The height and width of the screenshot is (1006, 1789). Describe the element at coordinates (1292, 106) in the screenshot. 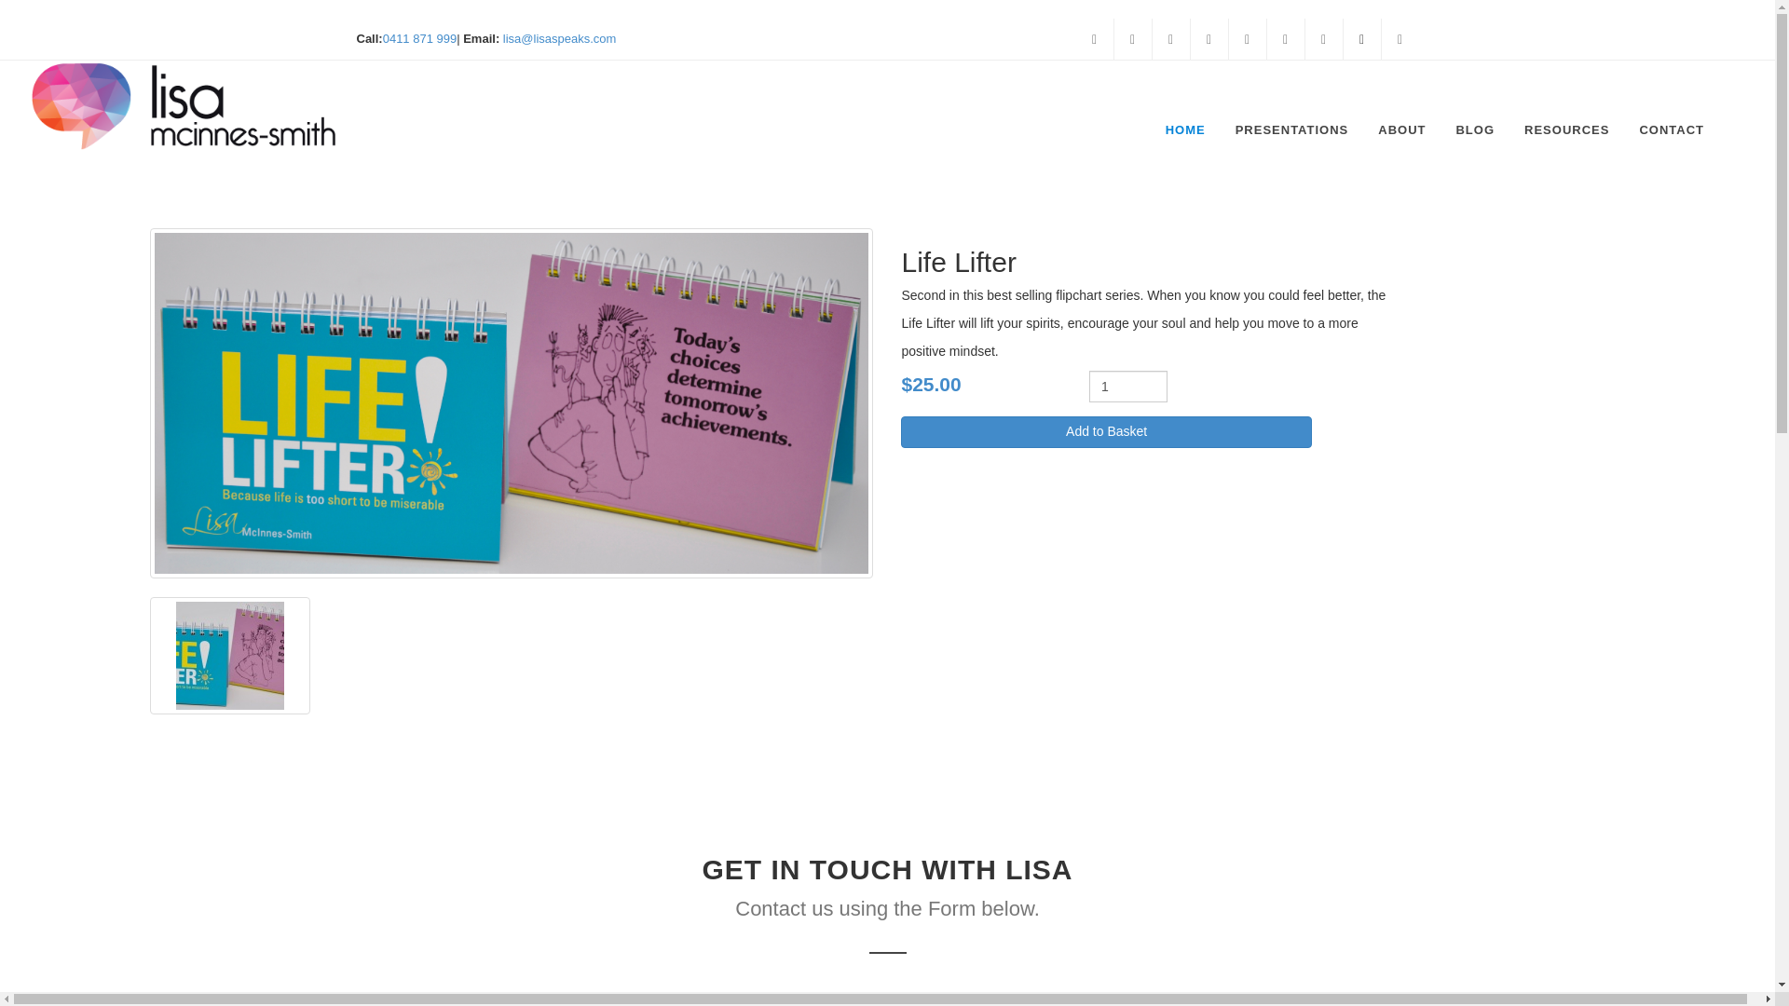

I see `PRESENTATIONS` at that location.